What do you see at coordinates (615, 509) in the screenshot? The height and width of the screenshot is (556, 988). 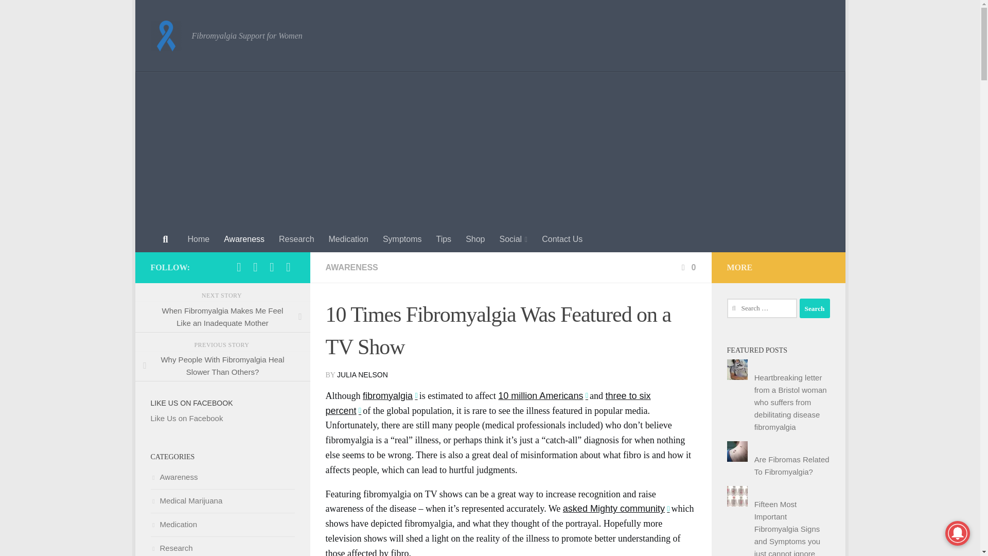 I see `asked Mighty community` at bounding box center [615, 509].